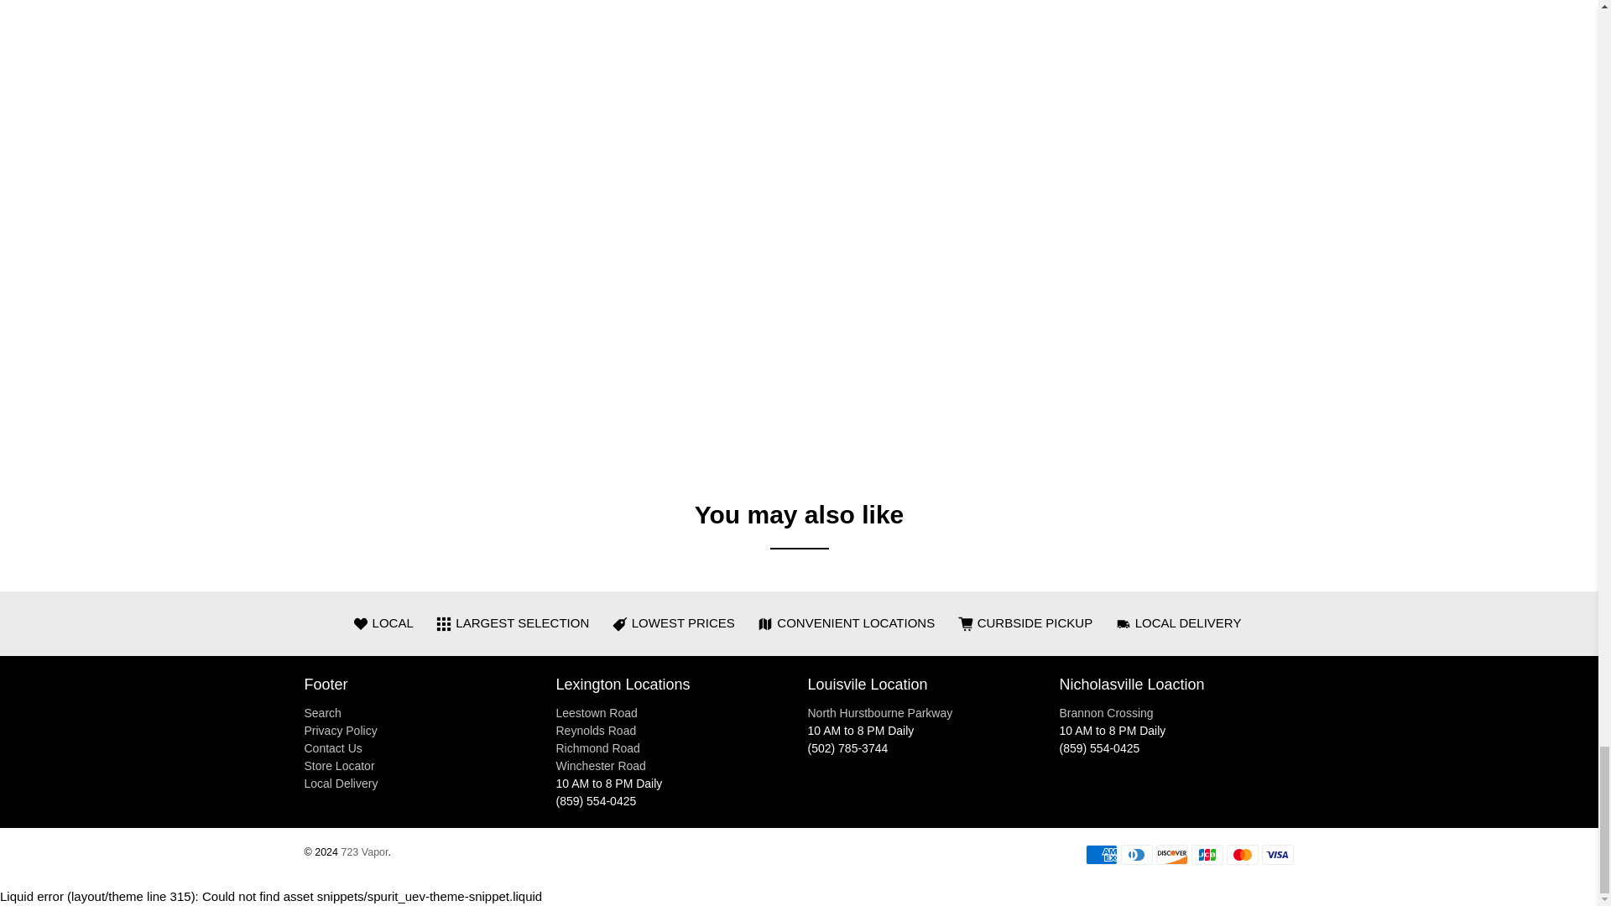 This screenshot has width=1611, height=906. I want to click on Locations, so click(879, 713).